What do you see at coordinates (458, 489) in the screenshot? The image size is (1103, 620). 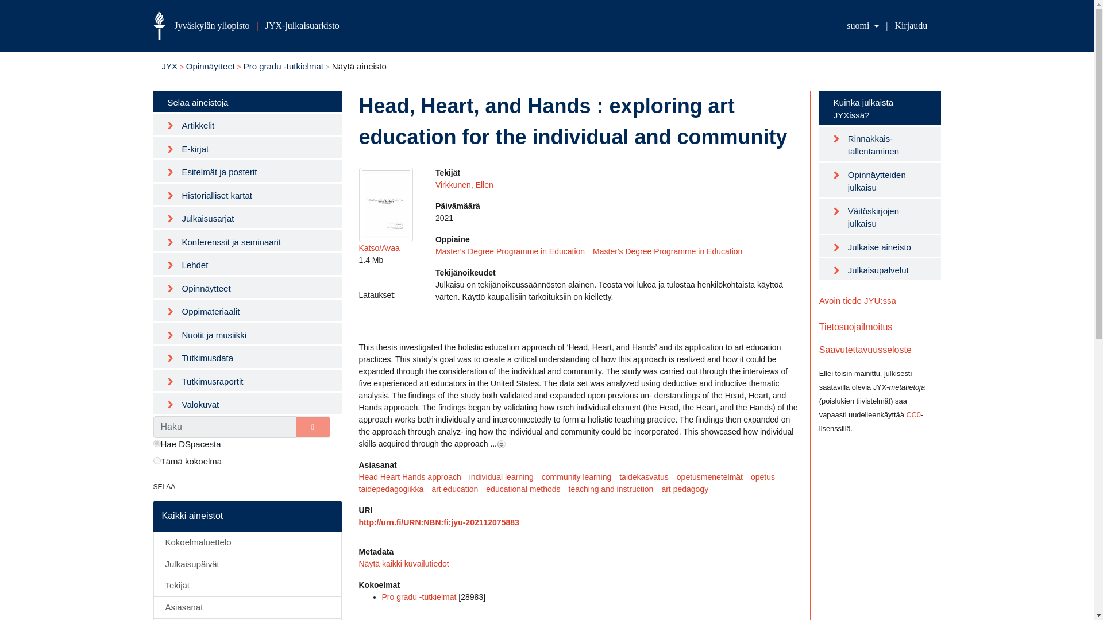 I see `art education` at bounding box center [458, 489].